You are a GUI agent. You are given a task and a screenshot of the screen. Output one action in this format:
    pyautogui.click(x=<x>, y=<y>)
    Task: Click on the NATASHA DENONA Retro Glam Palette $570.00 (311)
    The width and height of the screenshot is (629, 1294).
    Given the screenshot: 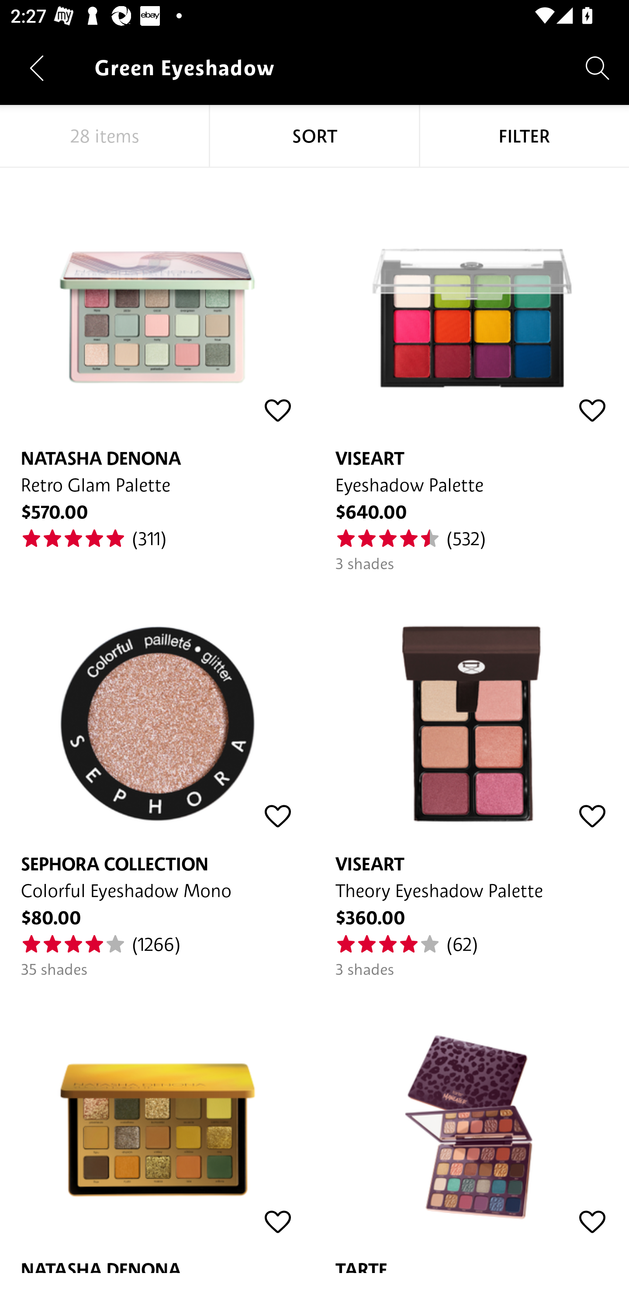 What is the action you would take?
    pyautogui.click(x=157, y=359)
    